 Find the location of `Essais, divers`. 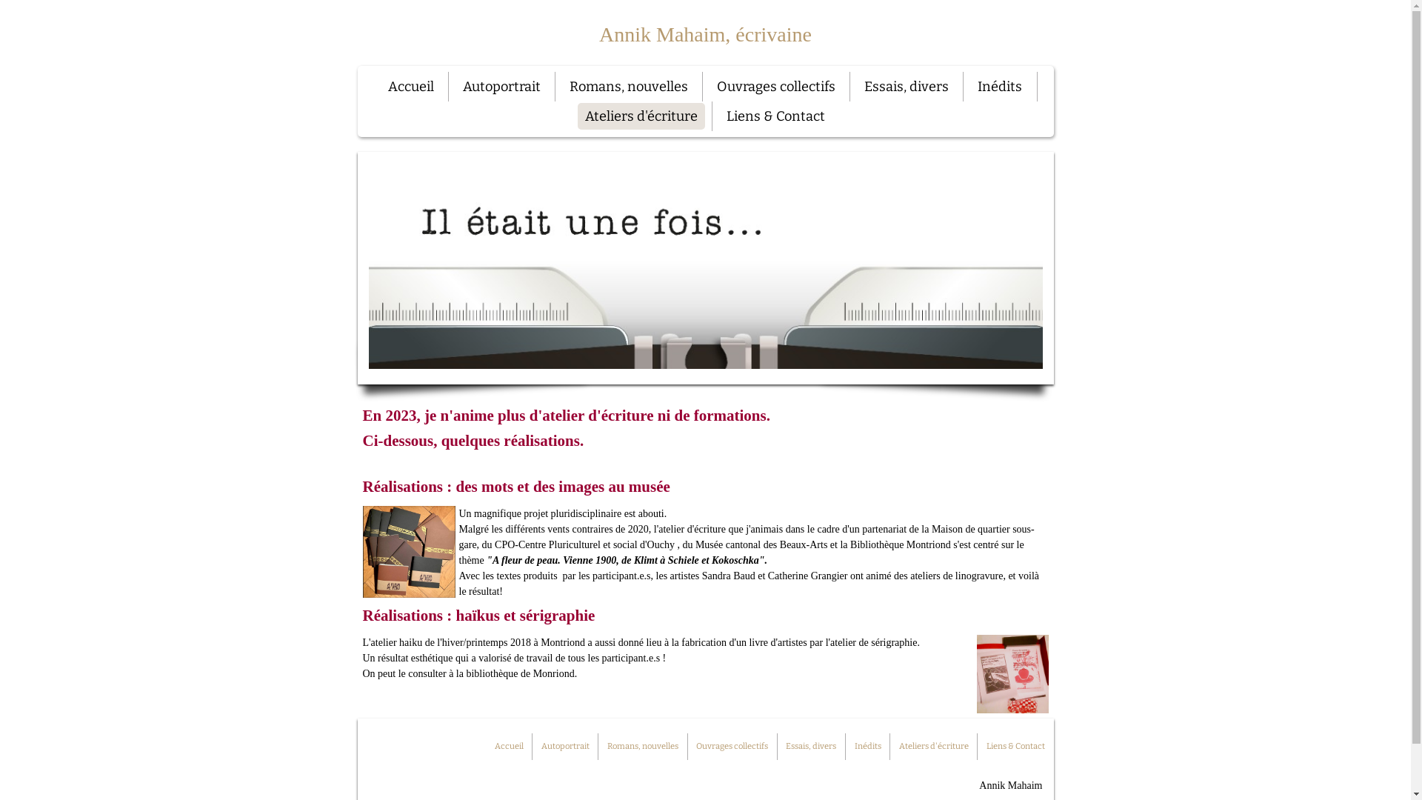

Essais, divers is located at coordinates (907, 87).